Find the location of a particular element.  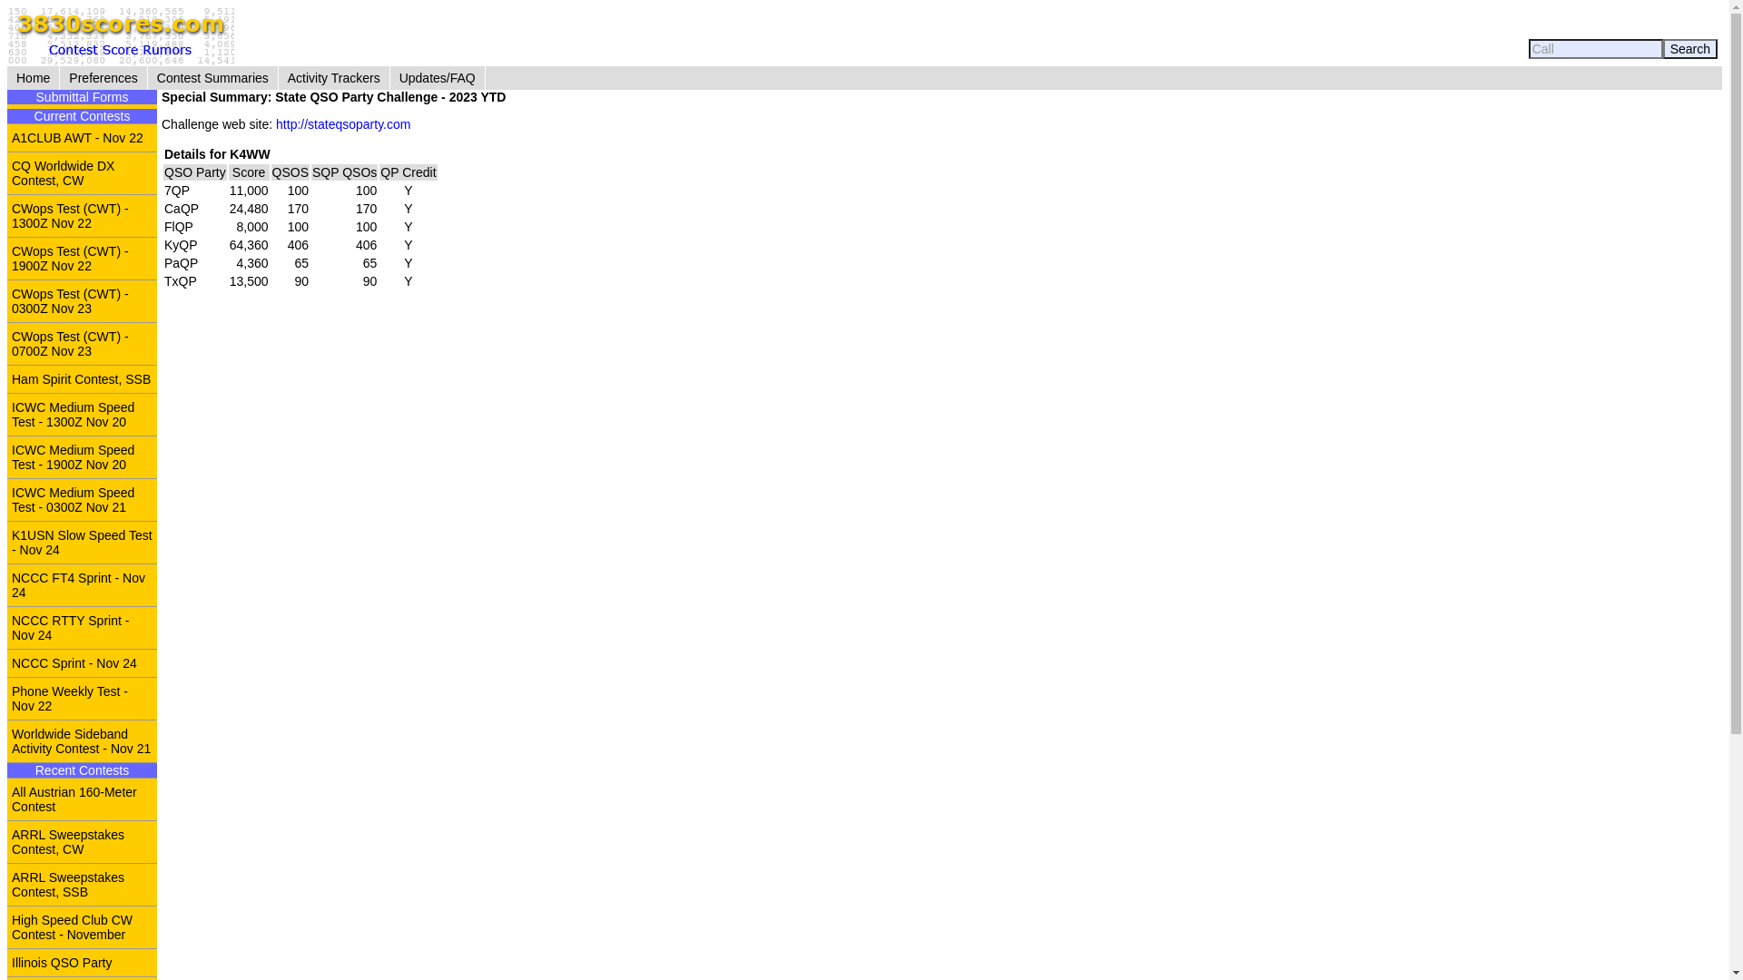

All Austrian 160-Meter Contest is located at coordinates (82, 799).